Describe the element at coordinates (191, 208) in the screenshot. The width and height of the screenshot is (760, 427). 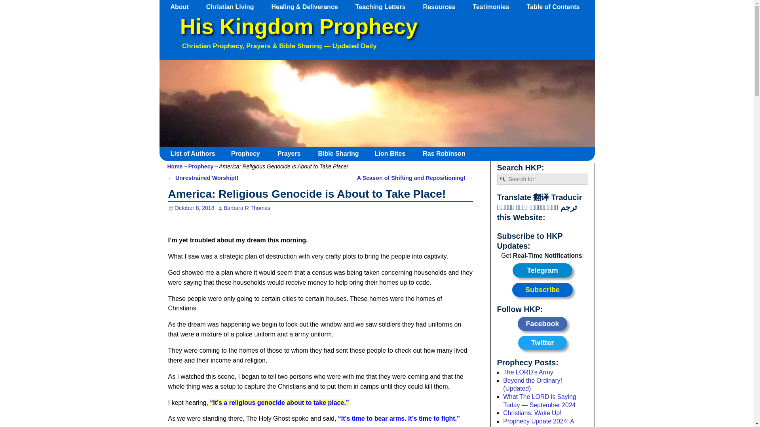
I see `6:44 pm` at that location.